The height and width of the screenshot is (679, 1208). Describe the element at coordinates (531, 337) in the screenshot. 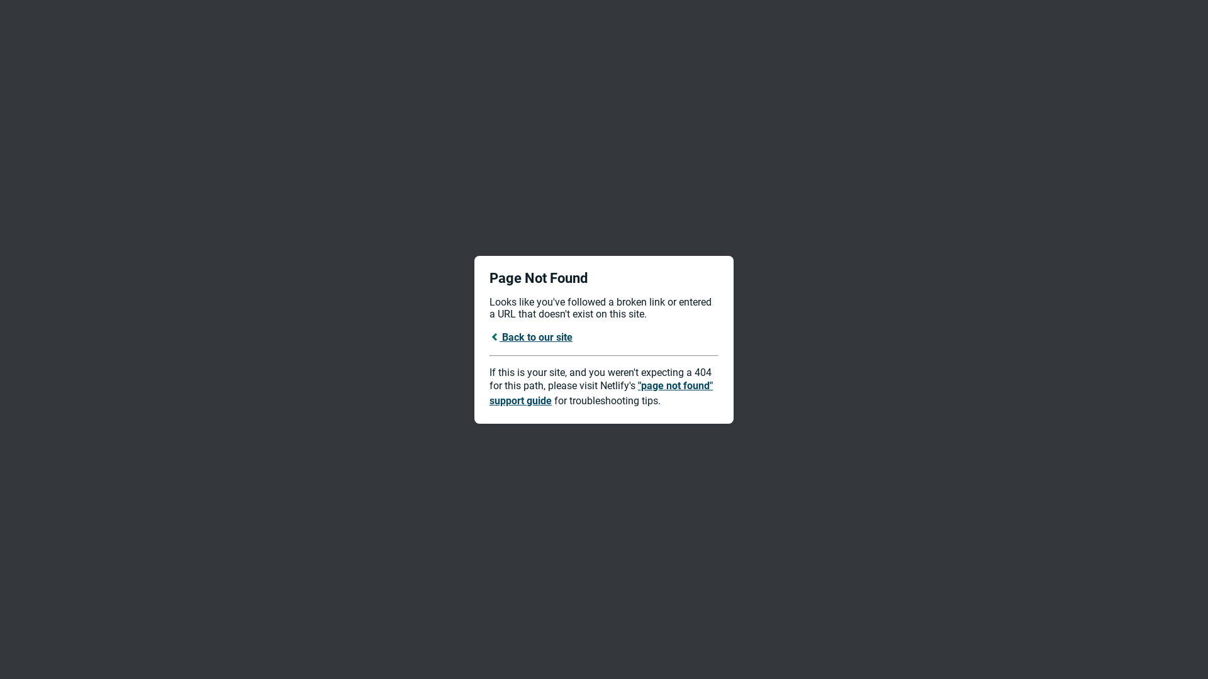

I see `Back to our site` at that location.